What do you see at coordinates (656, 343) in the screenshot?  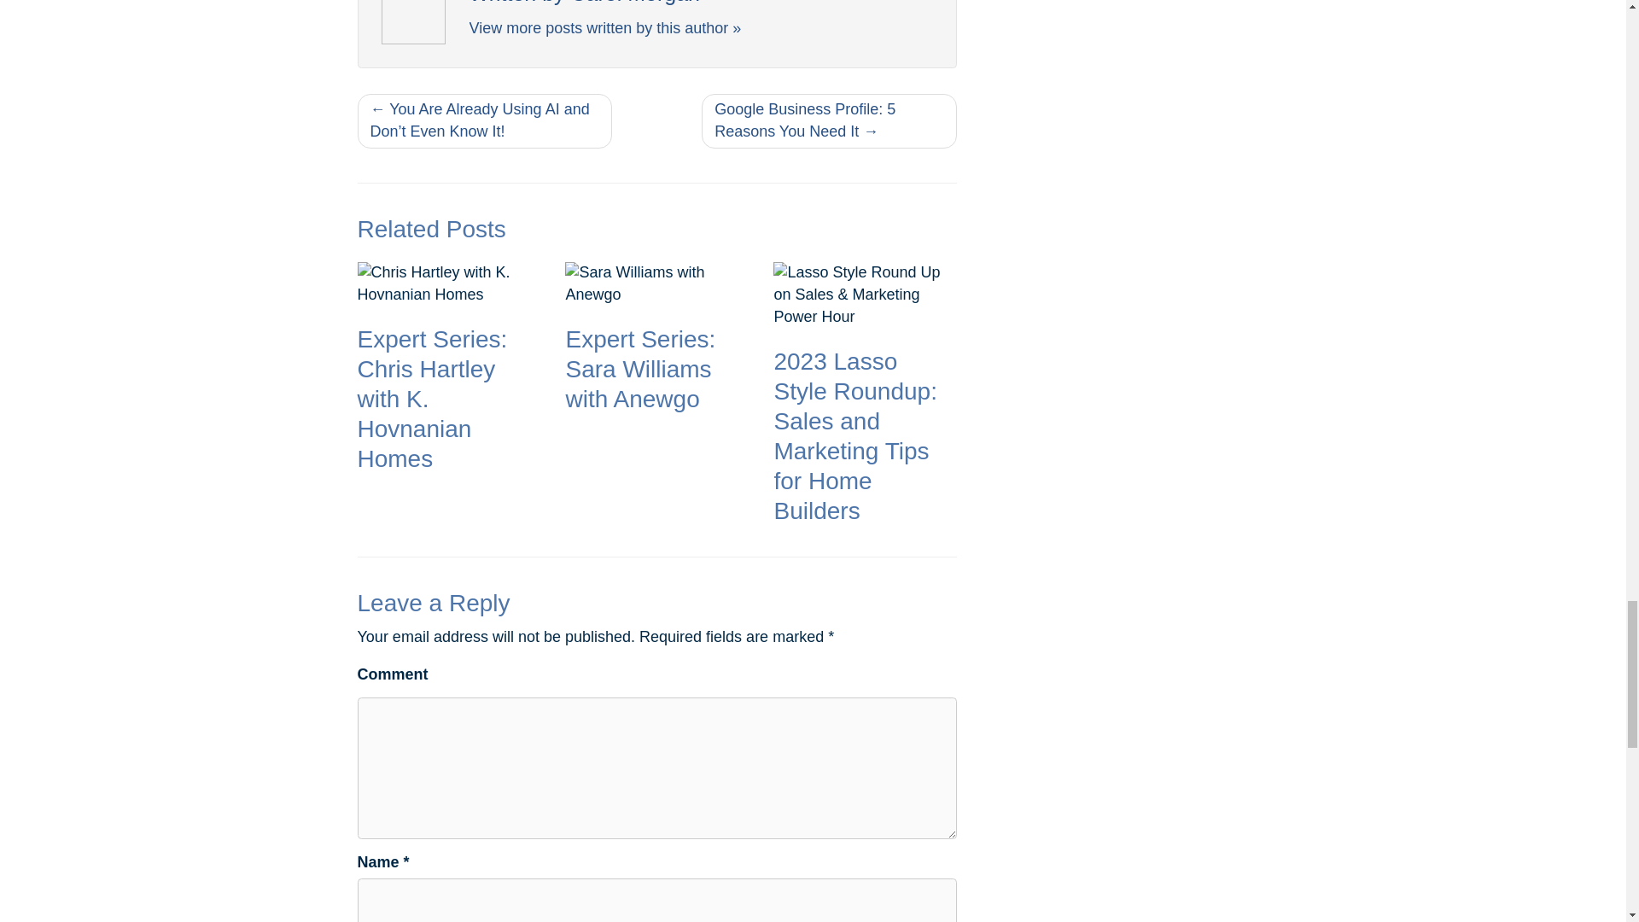 I see `Expert Series: Sara Williams with Anewgo` at bounding box center [656, 343].